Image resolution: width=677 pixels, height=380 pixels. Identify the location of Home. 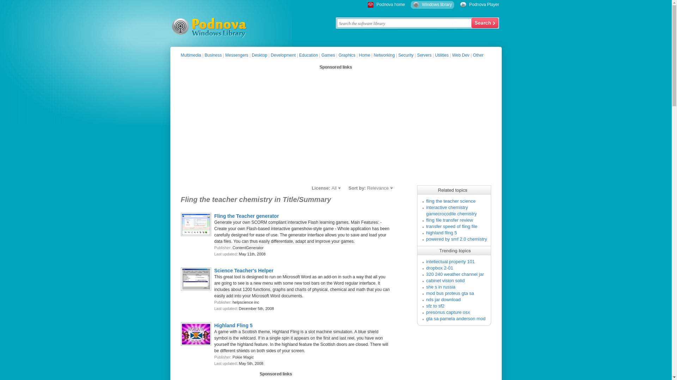
(365, 55).